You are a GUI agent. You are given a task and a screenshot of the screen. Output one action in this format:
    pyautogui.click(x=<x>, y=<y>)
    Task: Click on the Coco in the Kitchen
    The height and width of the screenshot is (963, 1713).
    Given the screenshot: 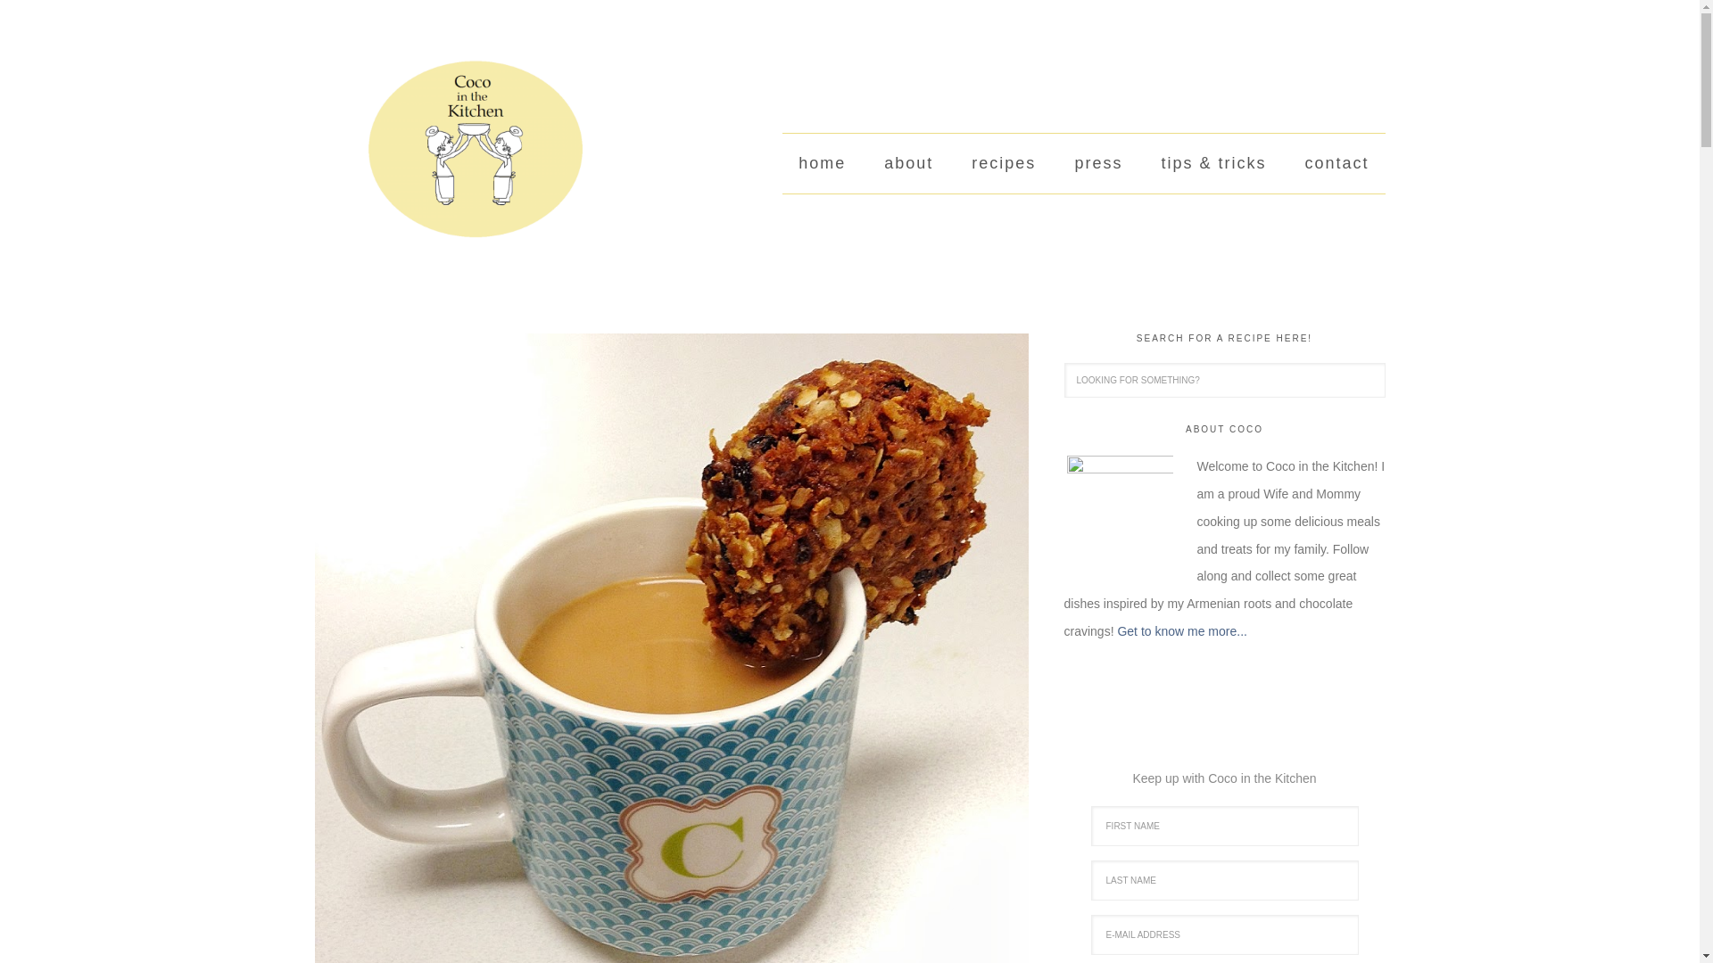 What is the action you would take?
    pyautogui.click(x=448, y=155)
    